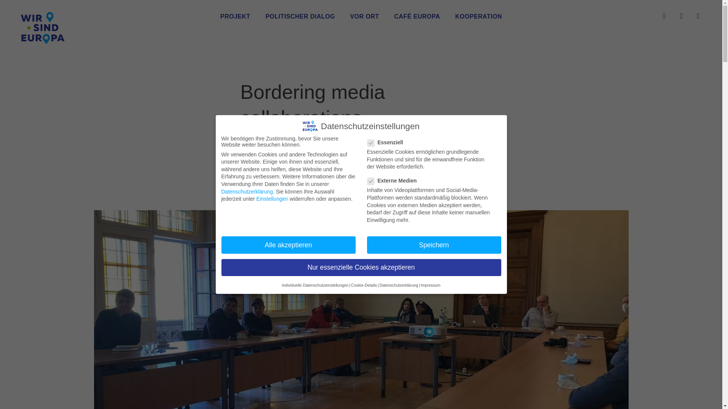  What do you see at coordinates (288, 245) in the screenshot?
I see `Alle akzeptieren` at bounding box center [288, 245].